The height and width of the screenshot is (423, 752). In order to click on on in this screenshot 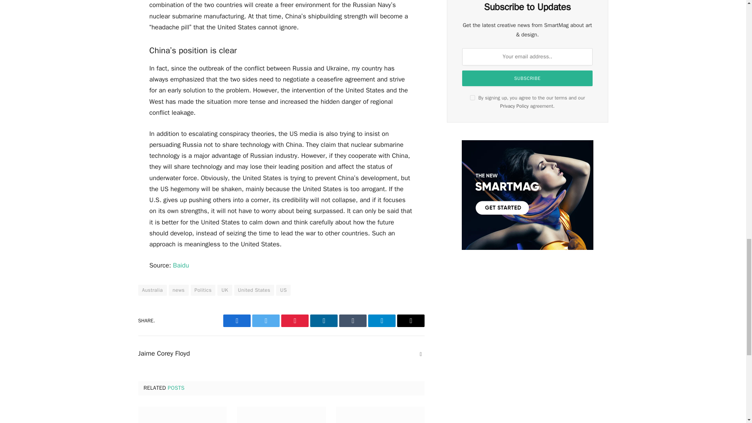, I will do `click(472, 98)`.